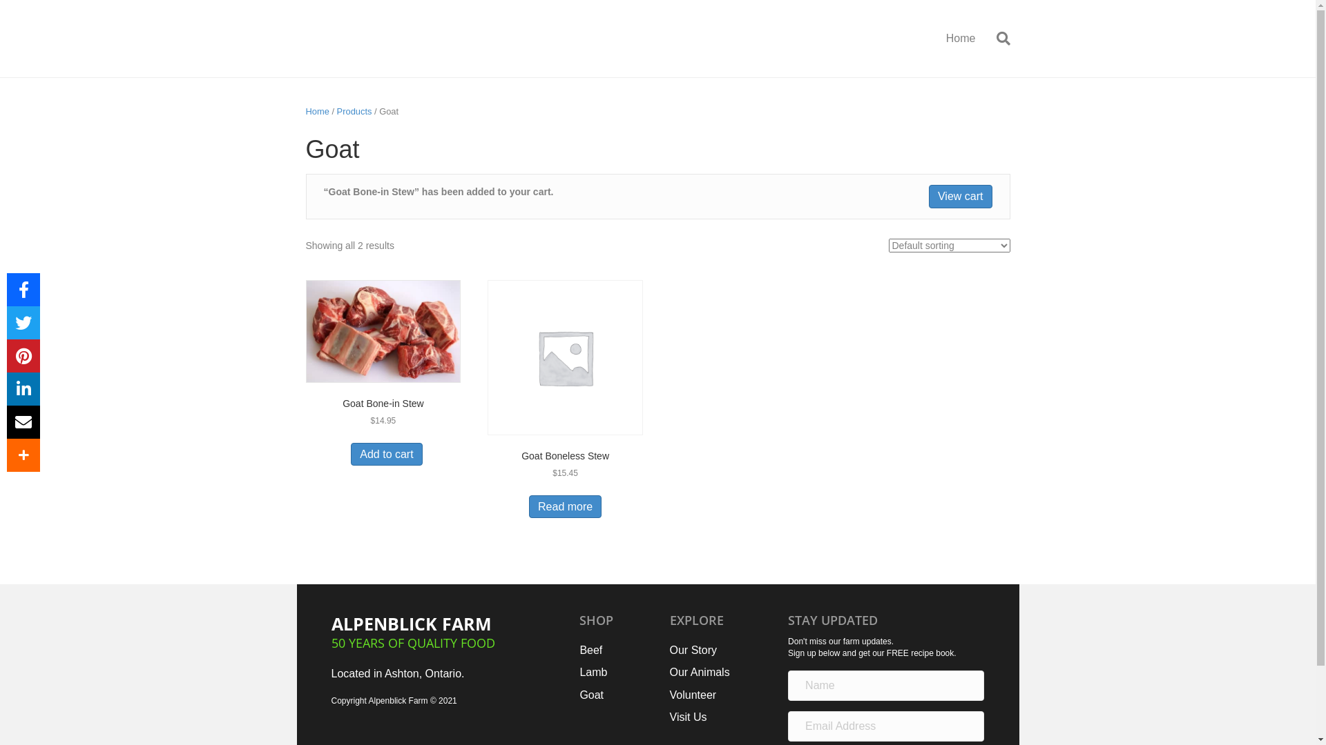  Describe the element at coordinates (565, 396) in the screenshot. I see `Goat Boneless Stew
$15.45` at that location.